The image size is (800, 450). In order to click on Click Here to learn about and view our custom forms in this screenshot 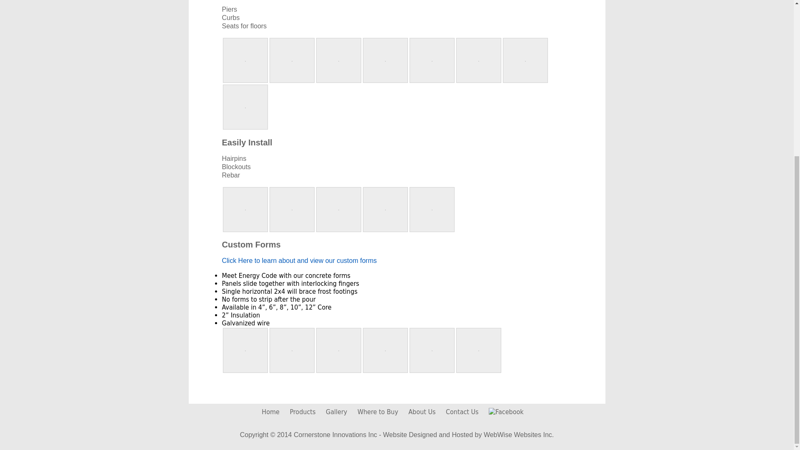, I will do `click(299, 260)`.